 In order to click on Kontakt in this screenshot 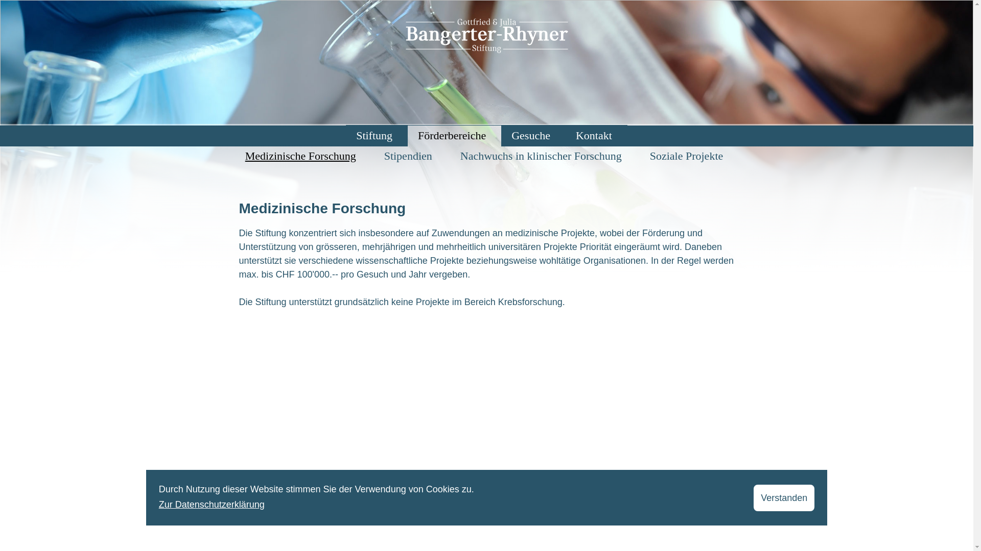, I will do `click(594, 136)`.